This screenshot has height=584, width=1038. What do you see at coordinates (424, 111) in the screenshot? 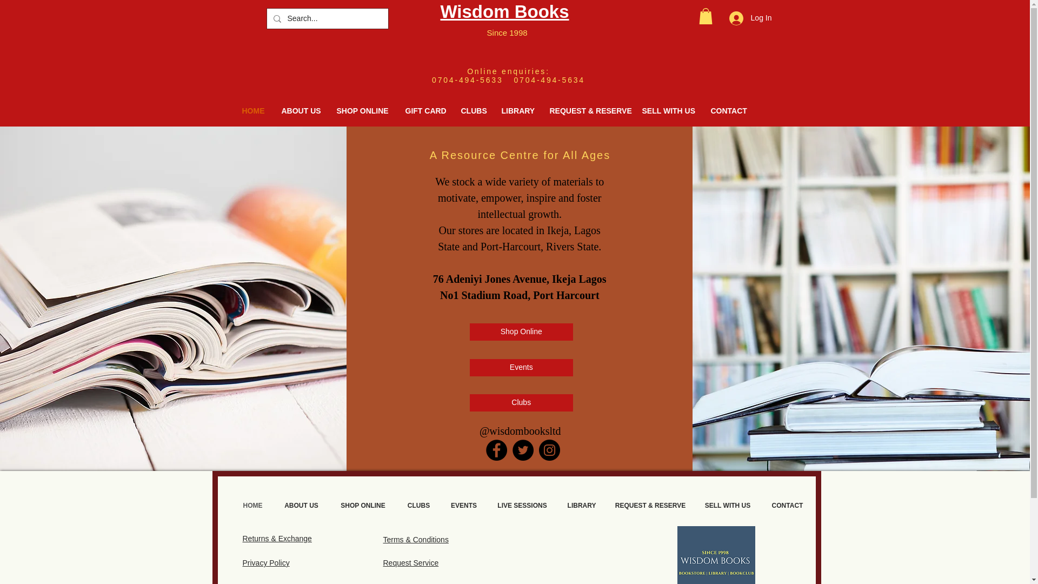
I see `GIFT CARD` at bounding box center [424, 111].